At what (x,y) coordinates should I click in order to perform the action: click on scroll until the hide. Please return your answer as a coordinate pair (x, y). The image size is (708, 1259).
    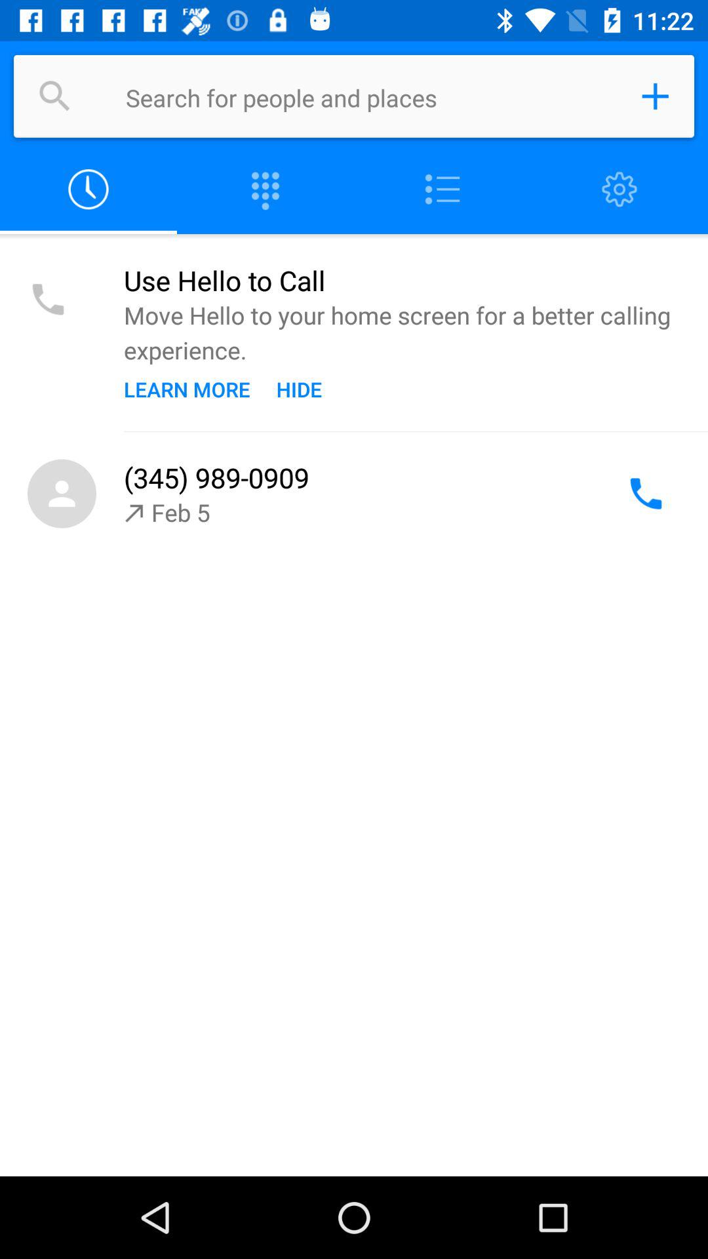
    Looking at the image, I should click on (299, 389).